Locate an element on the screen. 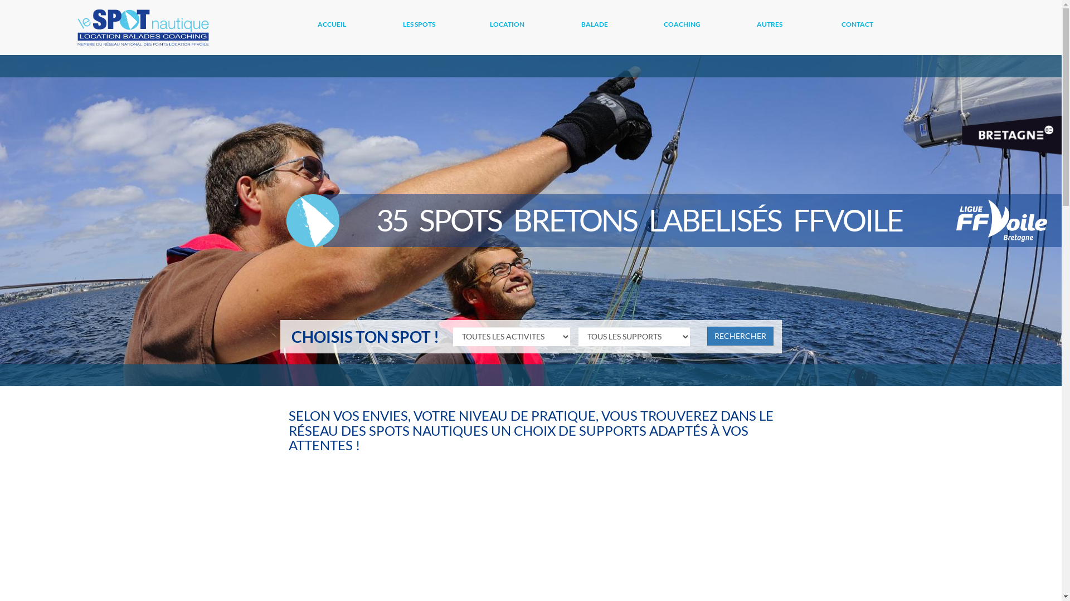  AUTRES   is located at coordinates (771, 27).